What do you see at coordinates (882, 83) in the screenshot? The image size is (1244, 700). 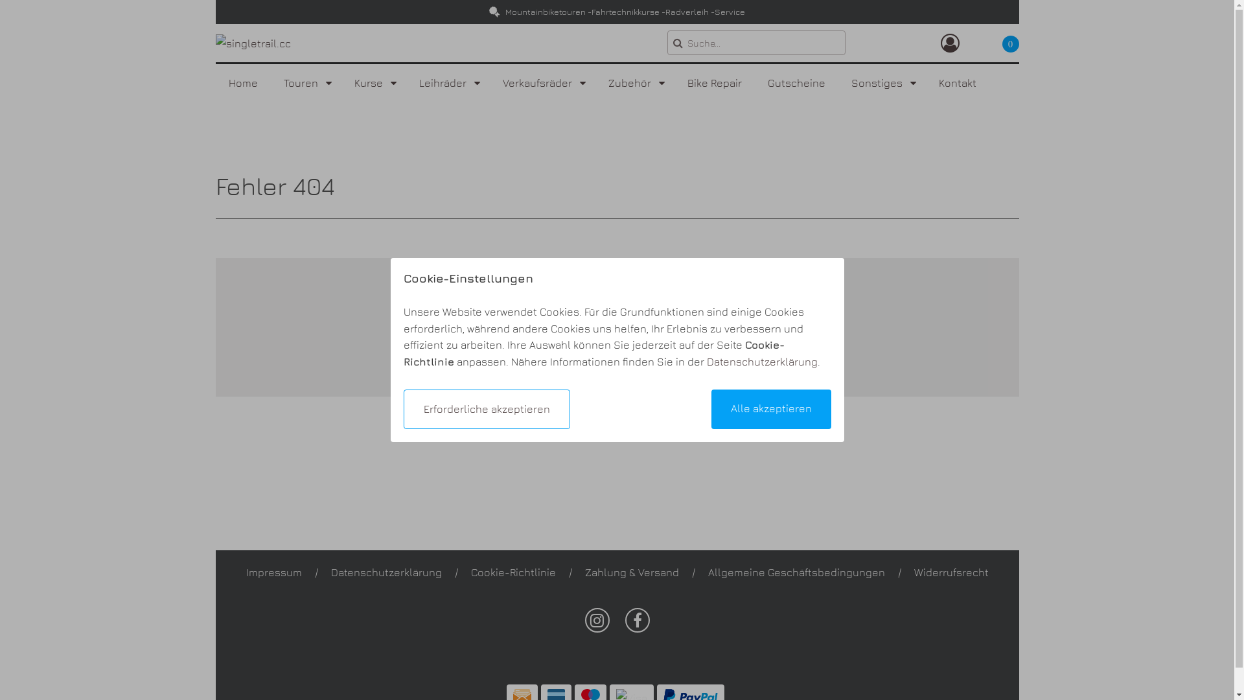 I see `Sonstiges` at bounding box center [882, 83].